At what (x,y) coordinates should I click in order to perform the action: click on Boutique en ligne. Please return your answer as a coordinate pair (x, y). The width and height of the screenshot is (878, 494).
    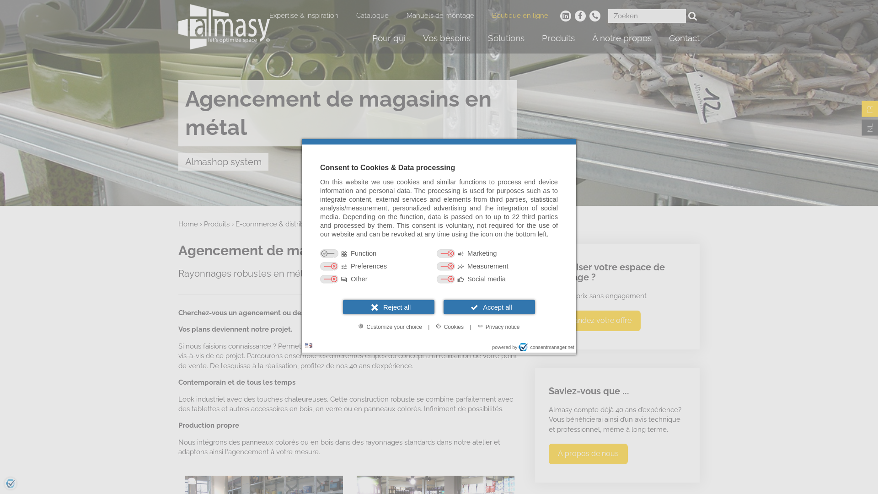
    Looking at the image, I should click on (520, 16).